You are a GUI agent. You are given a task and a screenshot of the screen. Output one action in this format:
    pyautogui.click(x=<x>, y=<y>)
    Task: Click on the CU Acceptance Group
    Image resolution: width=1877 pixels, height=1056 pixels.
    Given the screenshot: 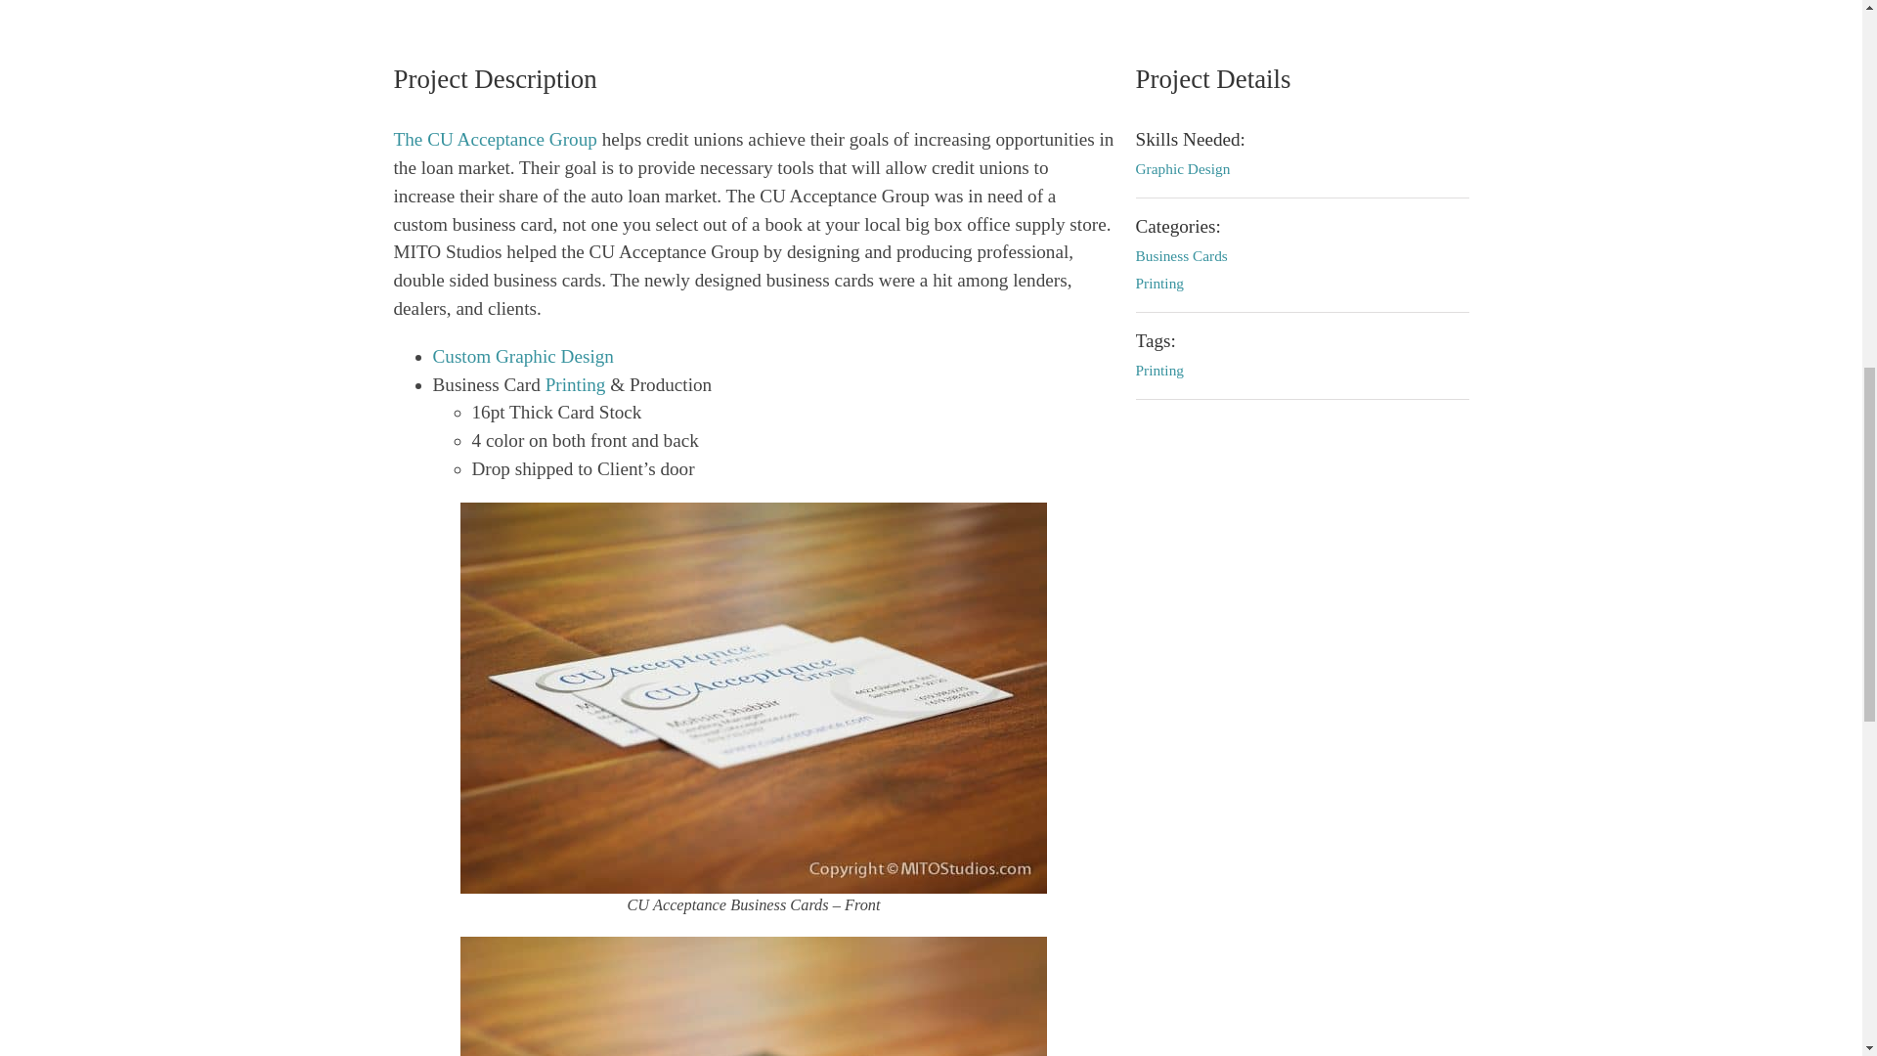 What is the action you would take?
    pyautogui.click(x=495, y=139)
    